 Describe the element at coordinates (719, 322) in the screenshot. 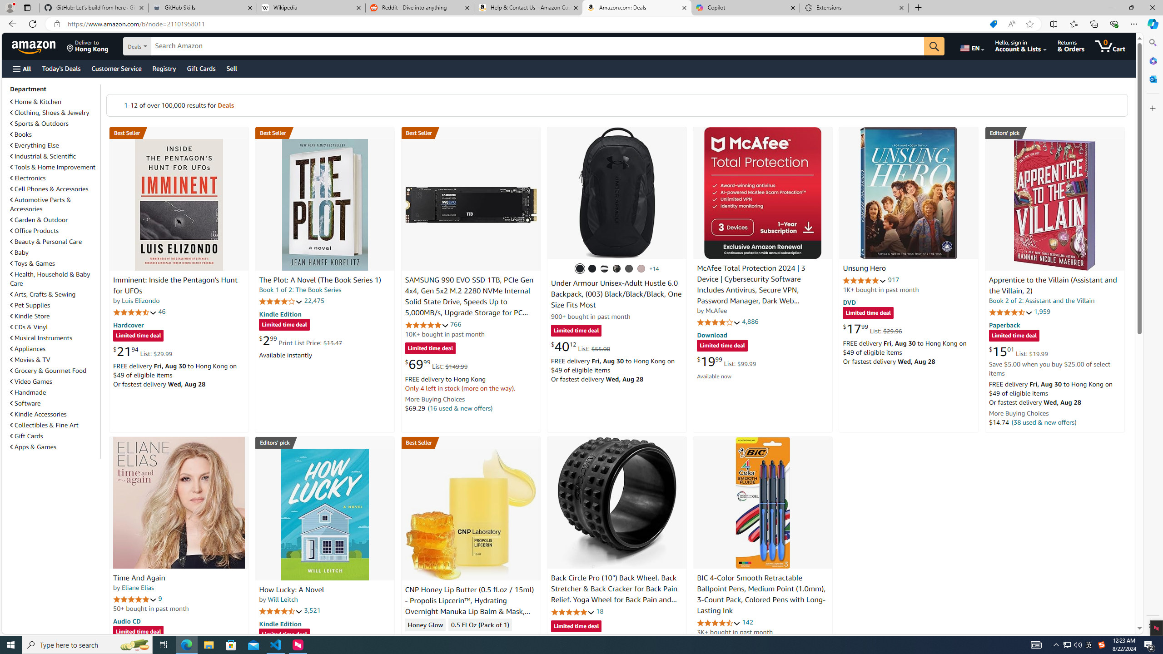

I see `4.1 out of 5 stars` at that location.